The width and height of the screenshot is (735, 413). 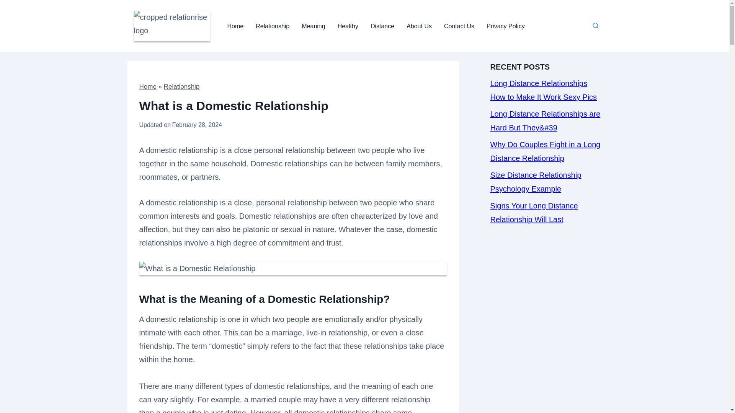 I want to click on Healthy, so click(x=348, y=26).